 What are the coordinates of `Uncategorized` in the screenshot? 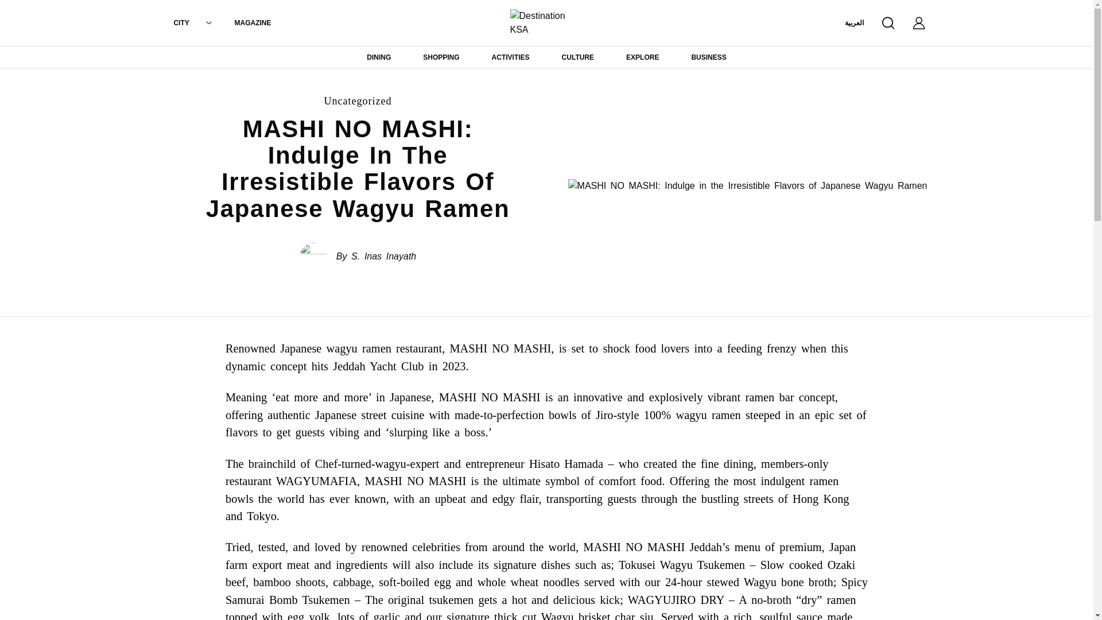 It's located at (358, 101).